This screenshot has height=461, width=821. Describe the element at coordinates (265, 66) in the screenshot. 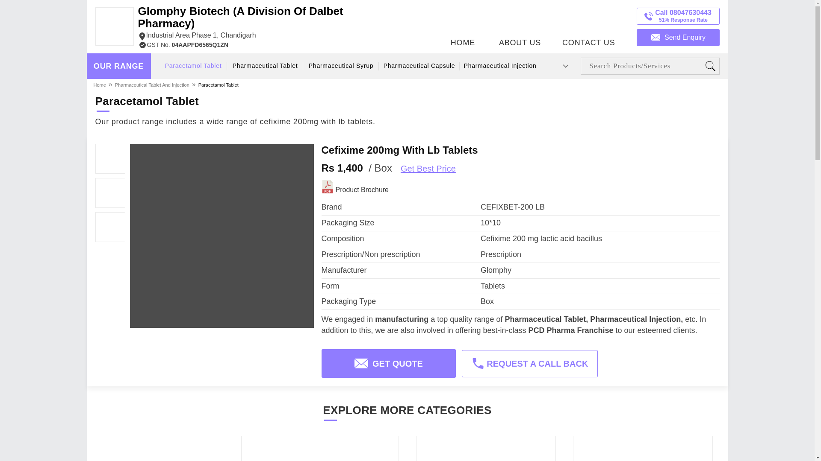

I see `Pharmaceutical Tablet` at that location.